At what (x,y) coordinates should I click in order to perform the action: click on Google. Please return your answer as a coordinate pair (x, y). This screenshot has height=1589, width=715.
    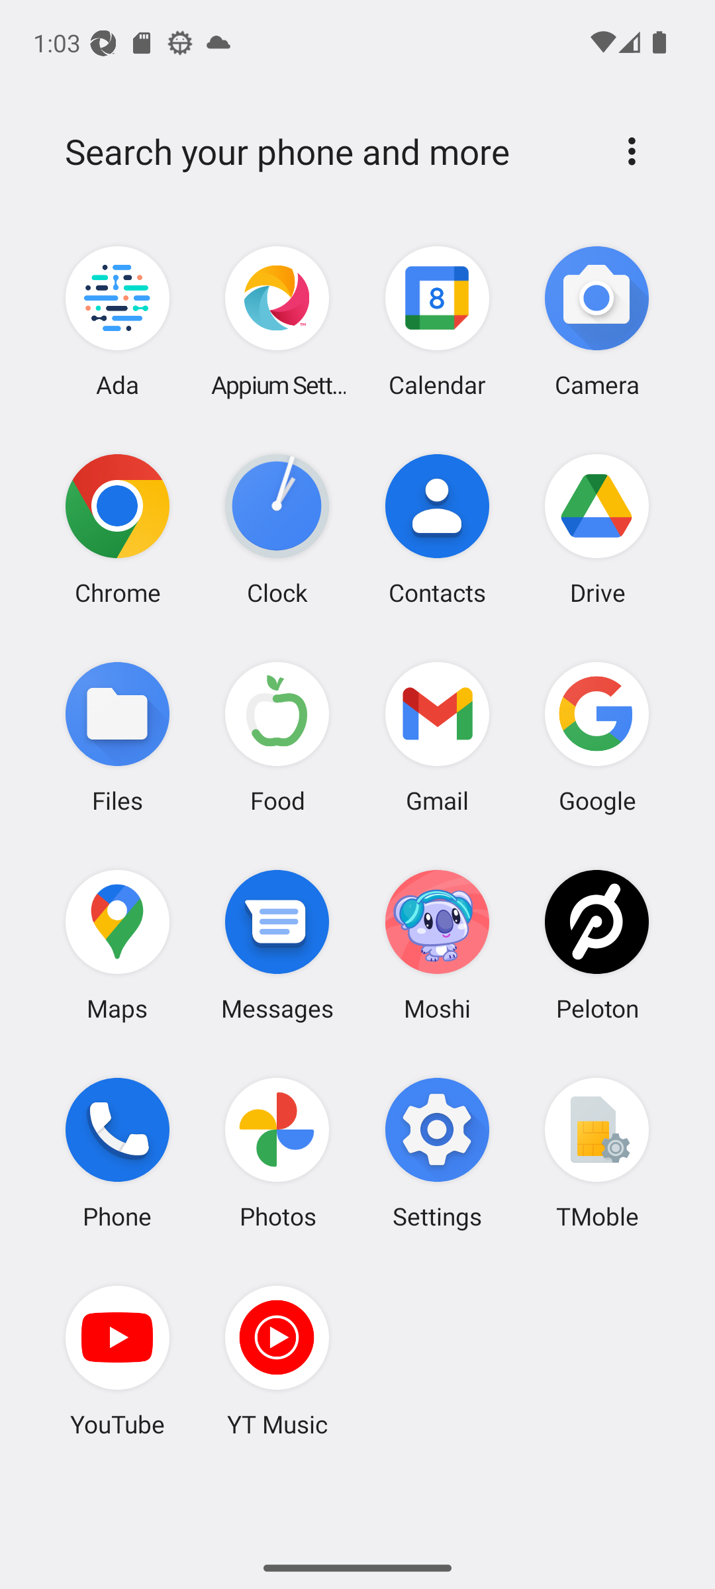
    Looking at the image, I should click on (596, 736).